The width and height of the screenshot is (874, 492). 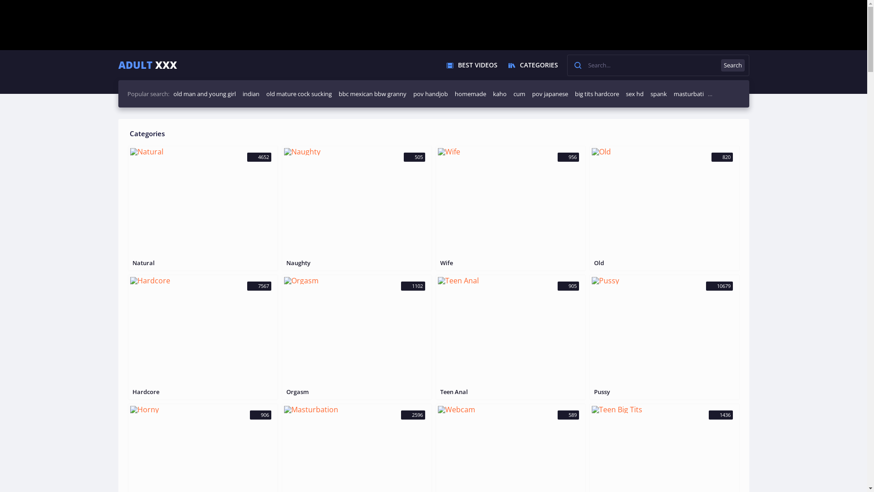 I want to click on Search, so click(x=733, y=66).